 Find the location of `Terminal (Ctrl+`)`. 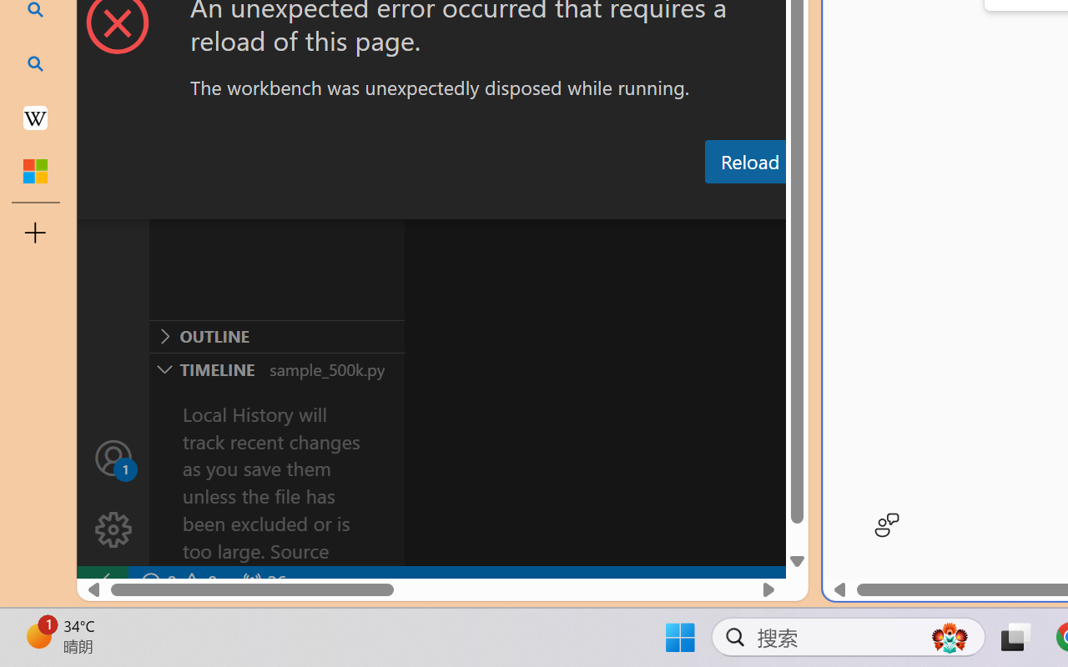

Terminal (Ctrl+`) is located at coordinates (852, 203).